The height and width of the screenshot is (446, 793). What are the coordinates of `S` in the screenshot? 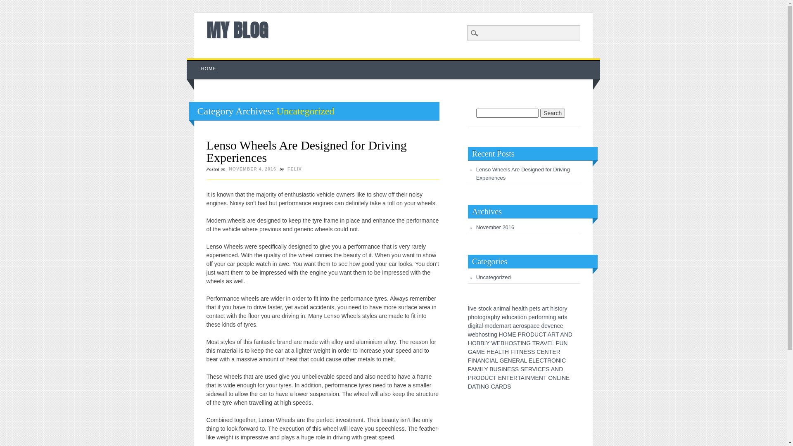 It's located at (533, 352).